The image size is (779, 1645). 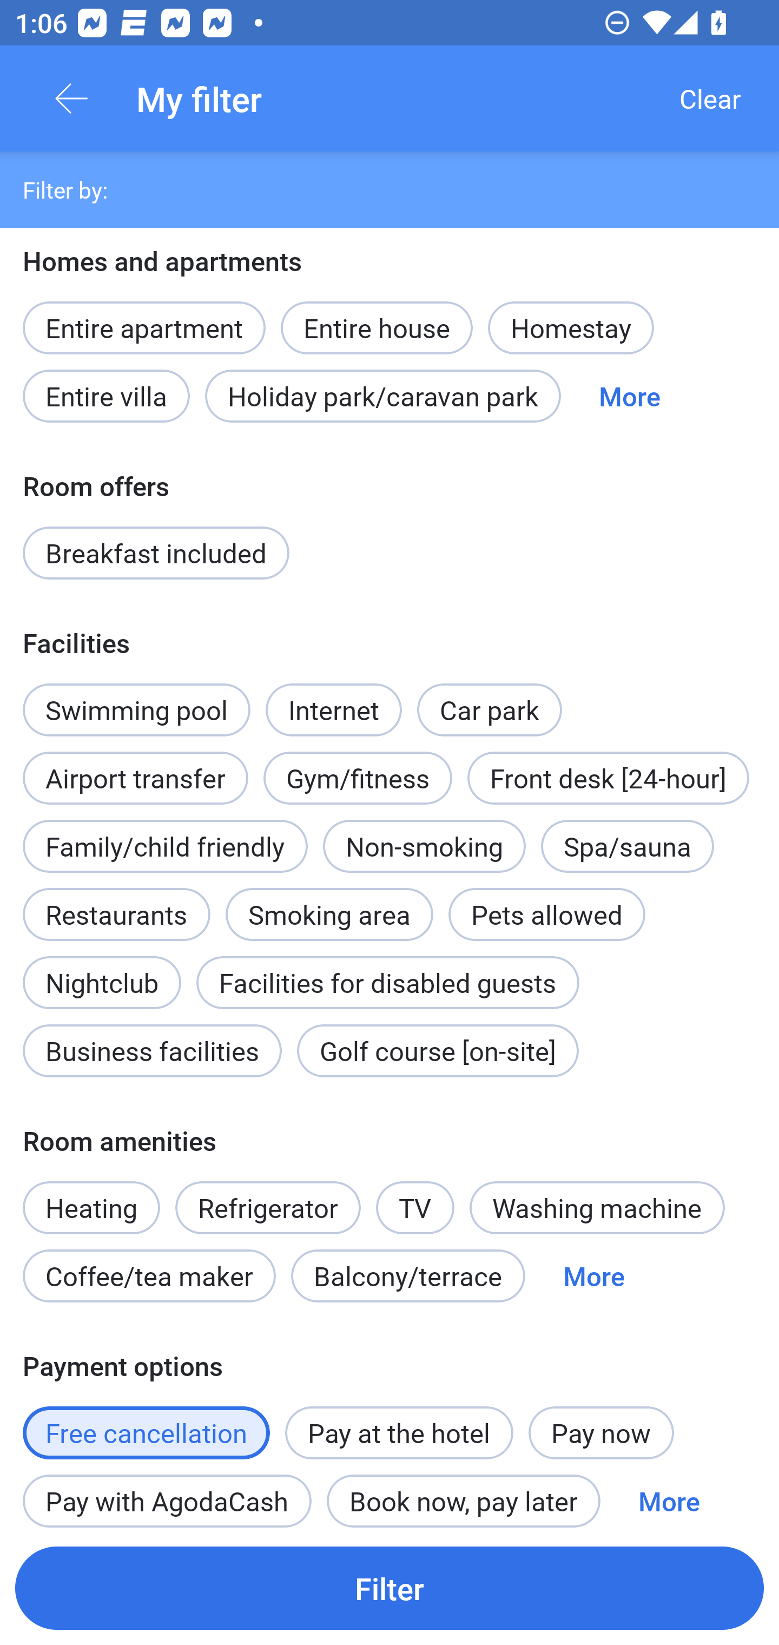 I want to click on TV, so click(x=415, y=1196).